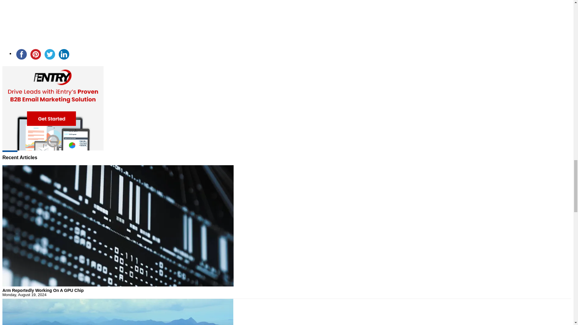 The height and width of the screenshot is (325, 578). What do you see at coordinates (36, 54) in the screenshot?
I see `pinterest` at bounding box center [36, 54].